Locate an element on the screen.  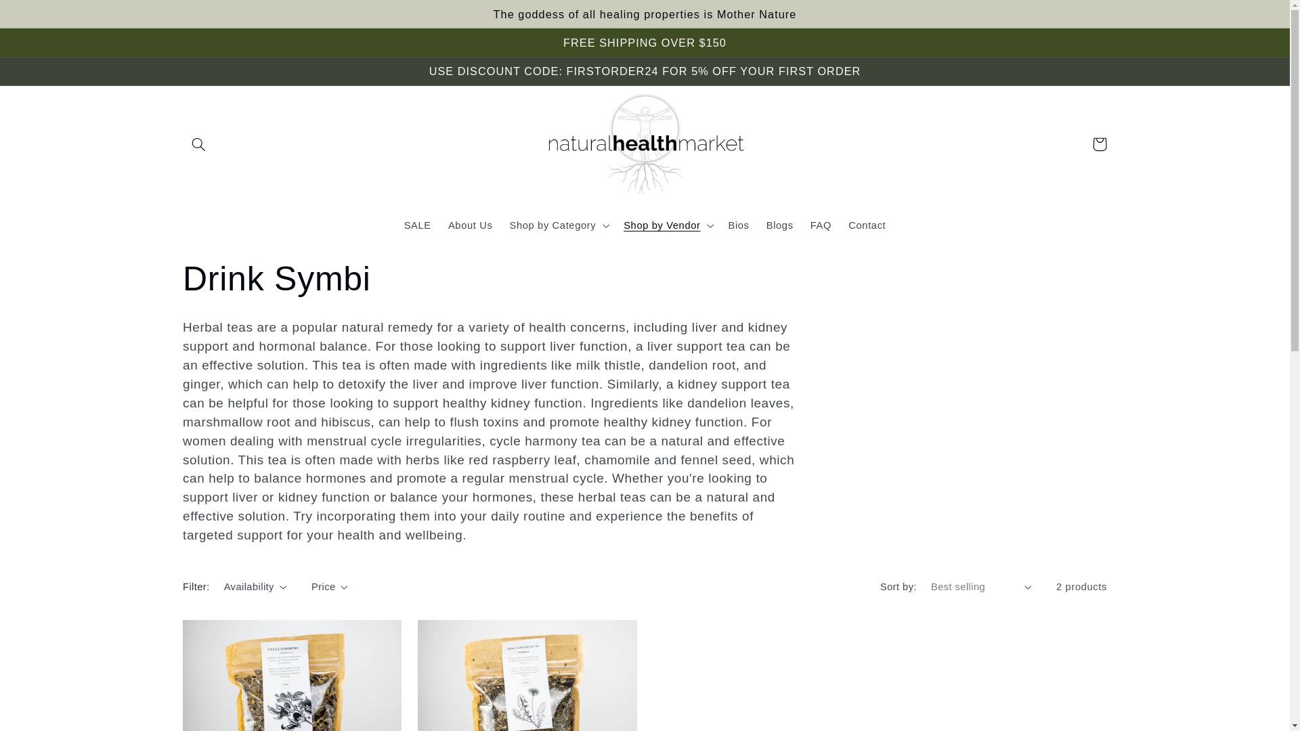
SALE is located at coordinates (417, 225).